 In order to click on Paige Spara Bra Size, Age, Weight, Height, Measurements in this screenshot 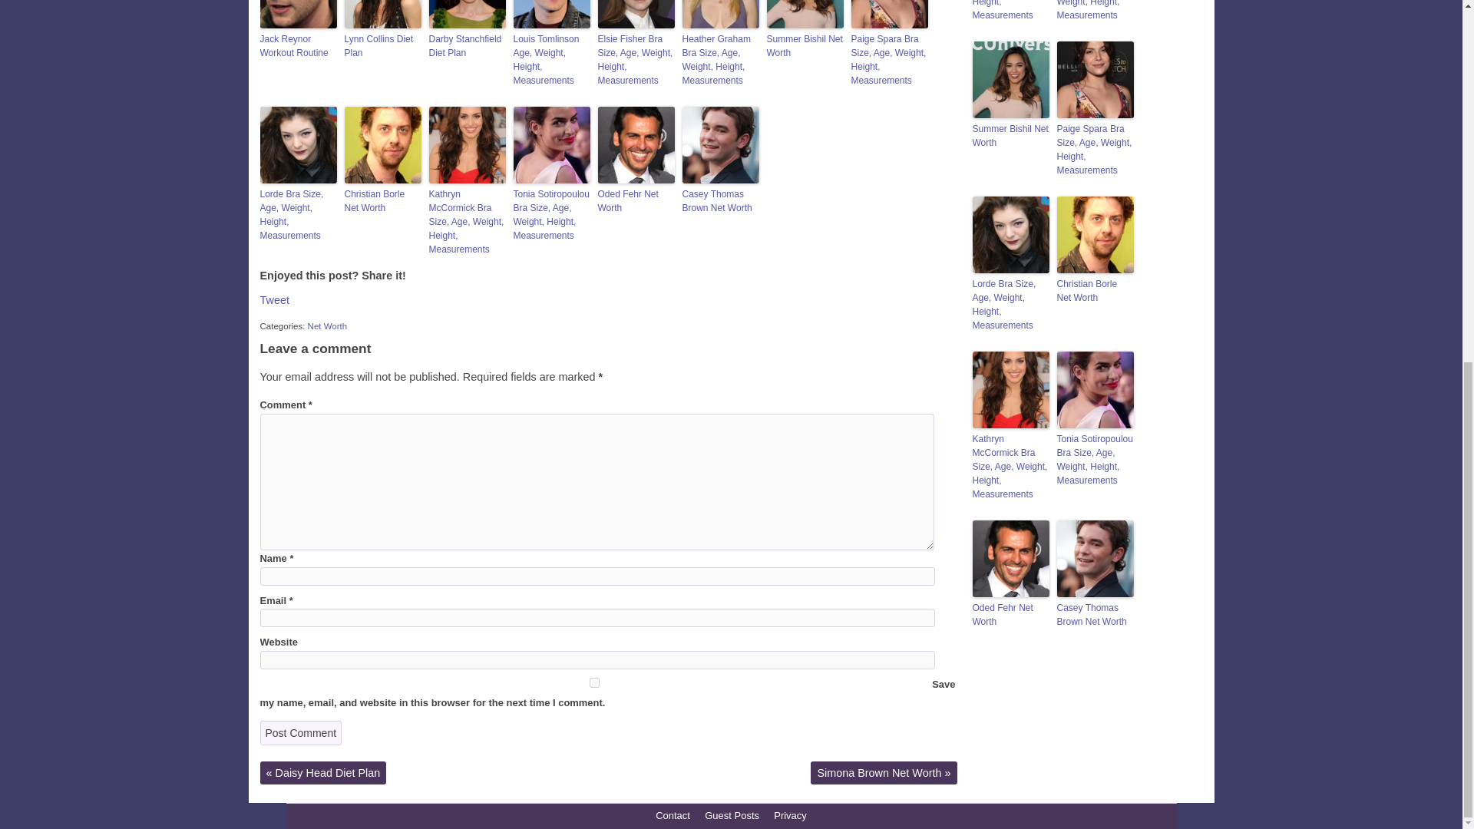, I will do `click(888, 60)`.